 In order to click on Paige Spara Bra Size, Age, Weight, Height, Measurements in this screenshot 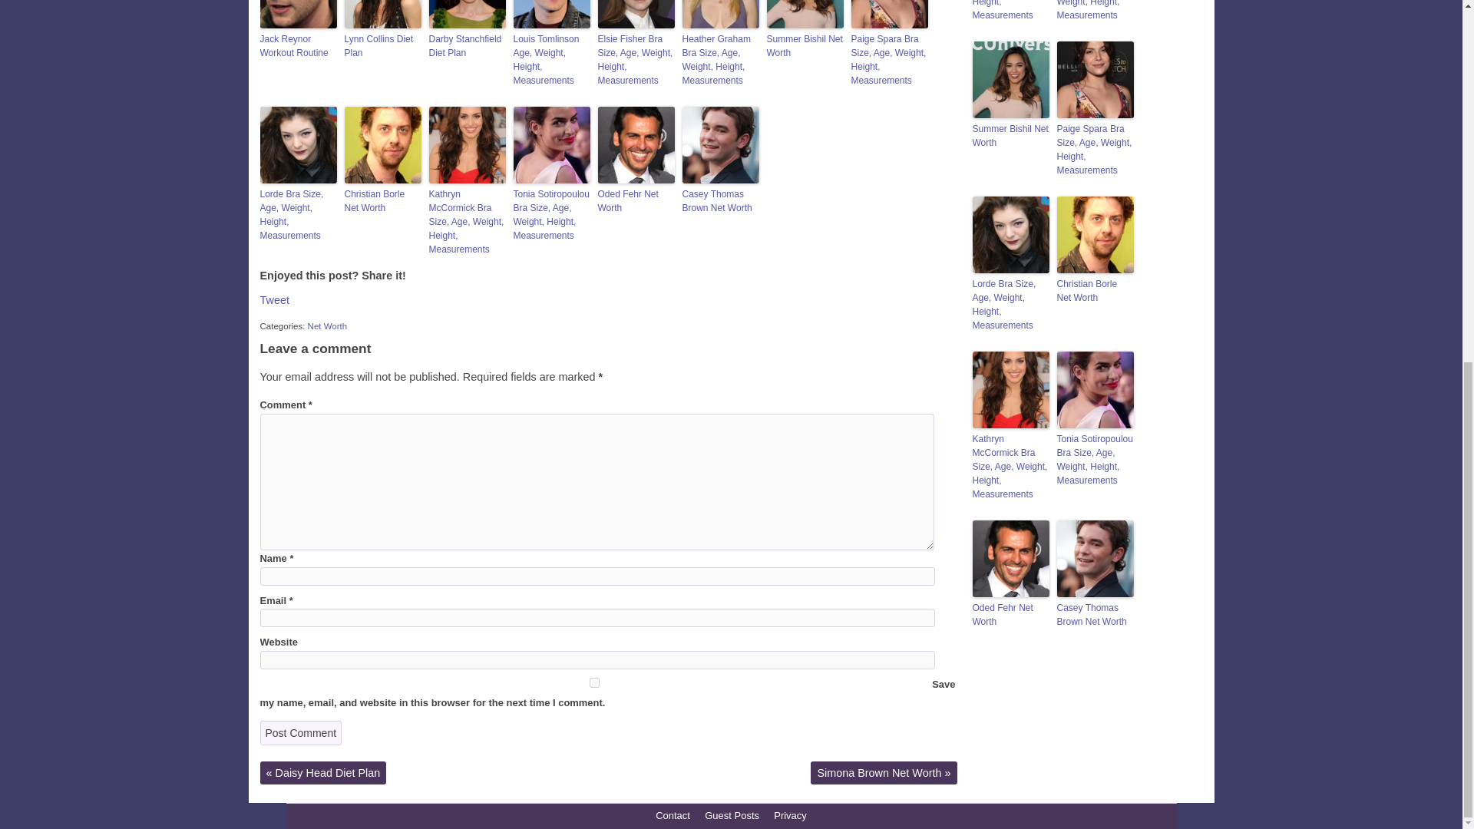, I will do `click(888, 60)`.